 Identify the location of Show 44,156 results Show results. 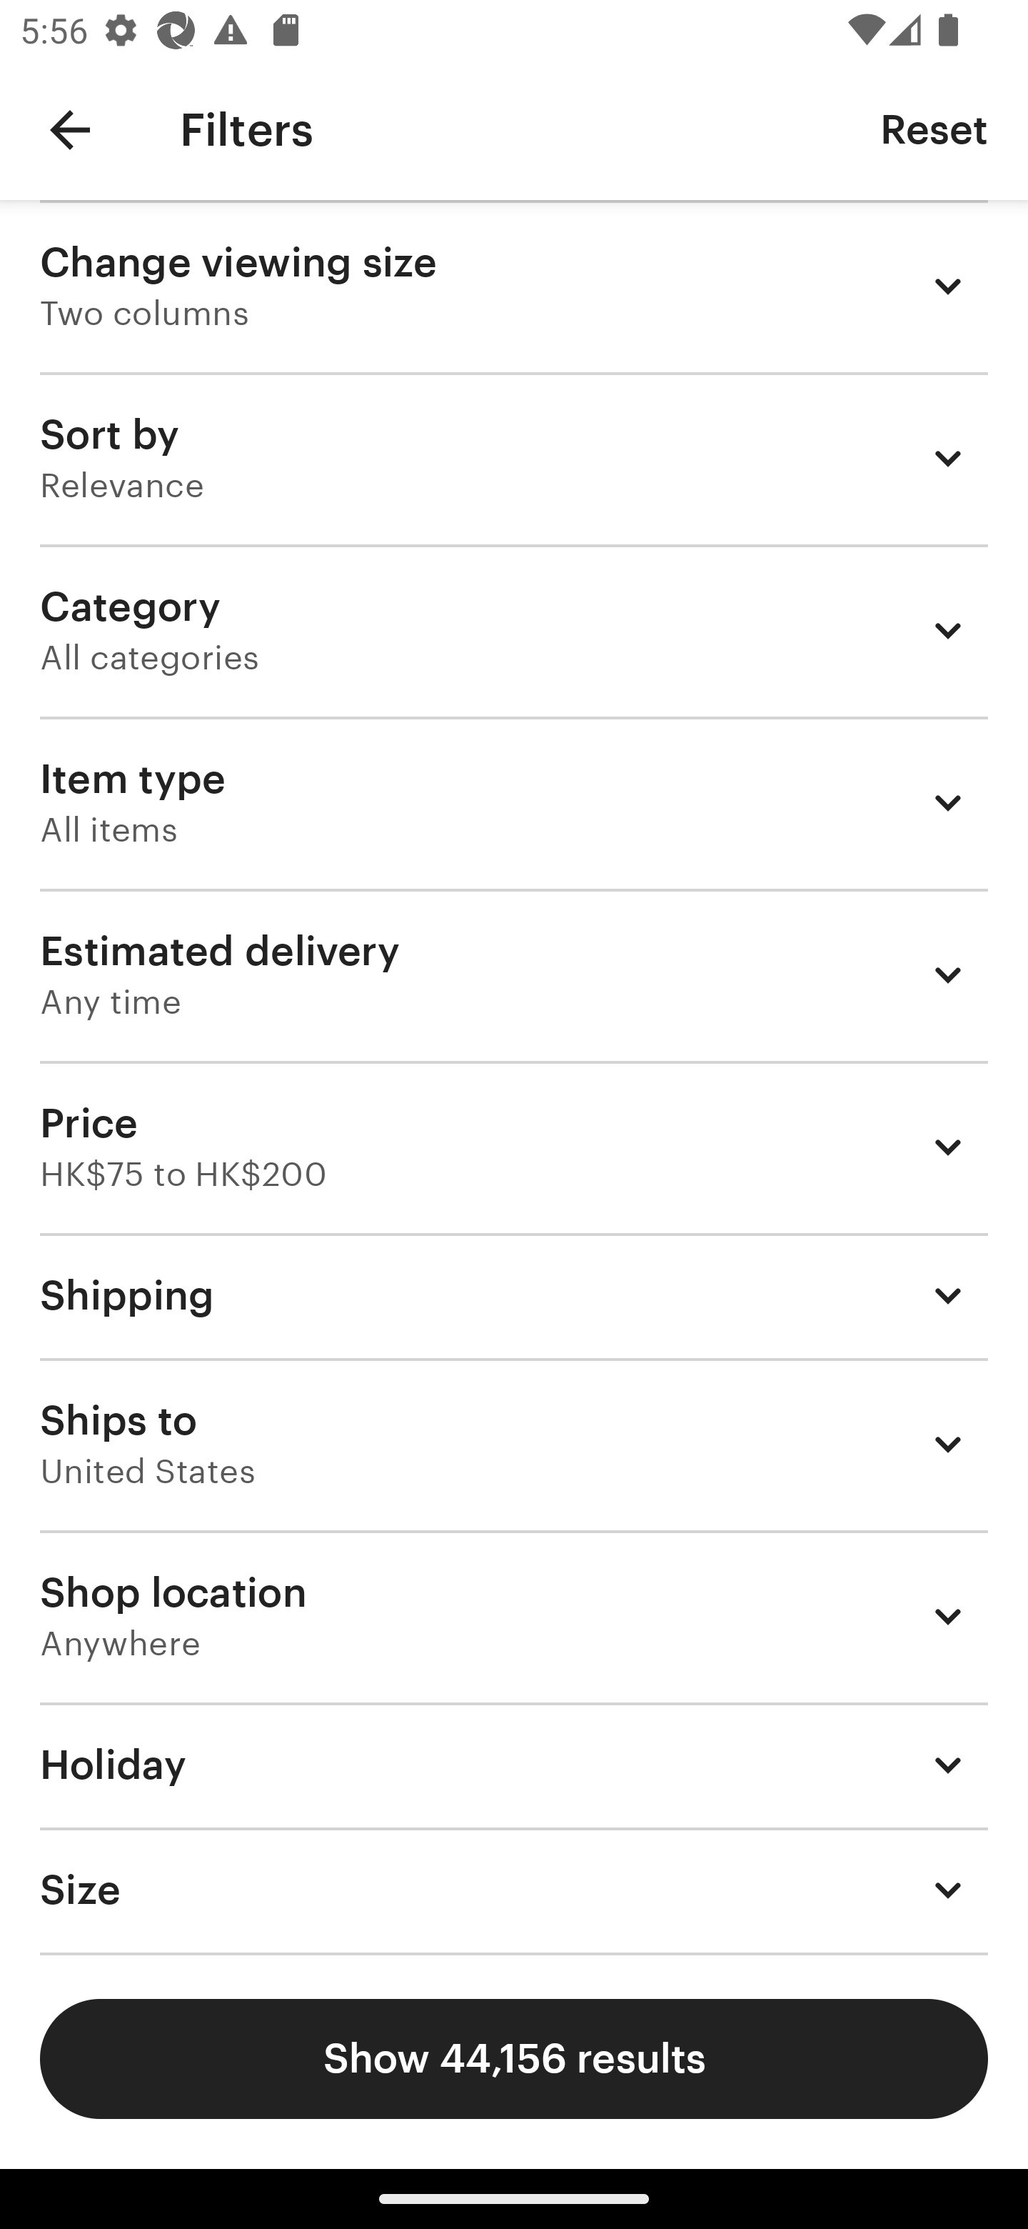
(514, 2059).